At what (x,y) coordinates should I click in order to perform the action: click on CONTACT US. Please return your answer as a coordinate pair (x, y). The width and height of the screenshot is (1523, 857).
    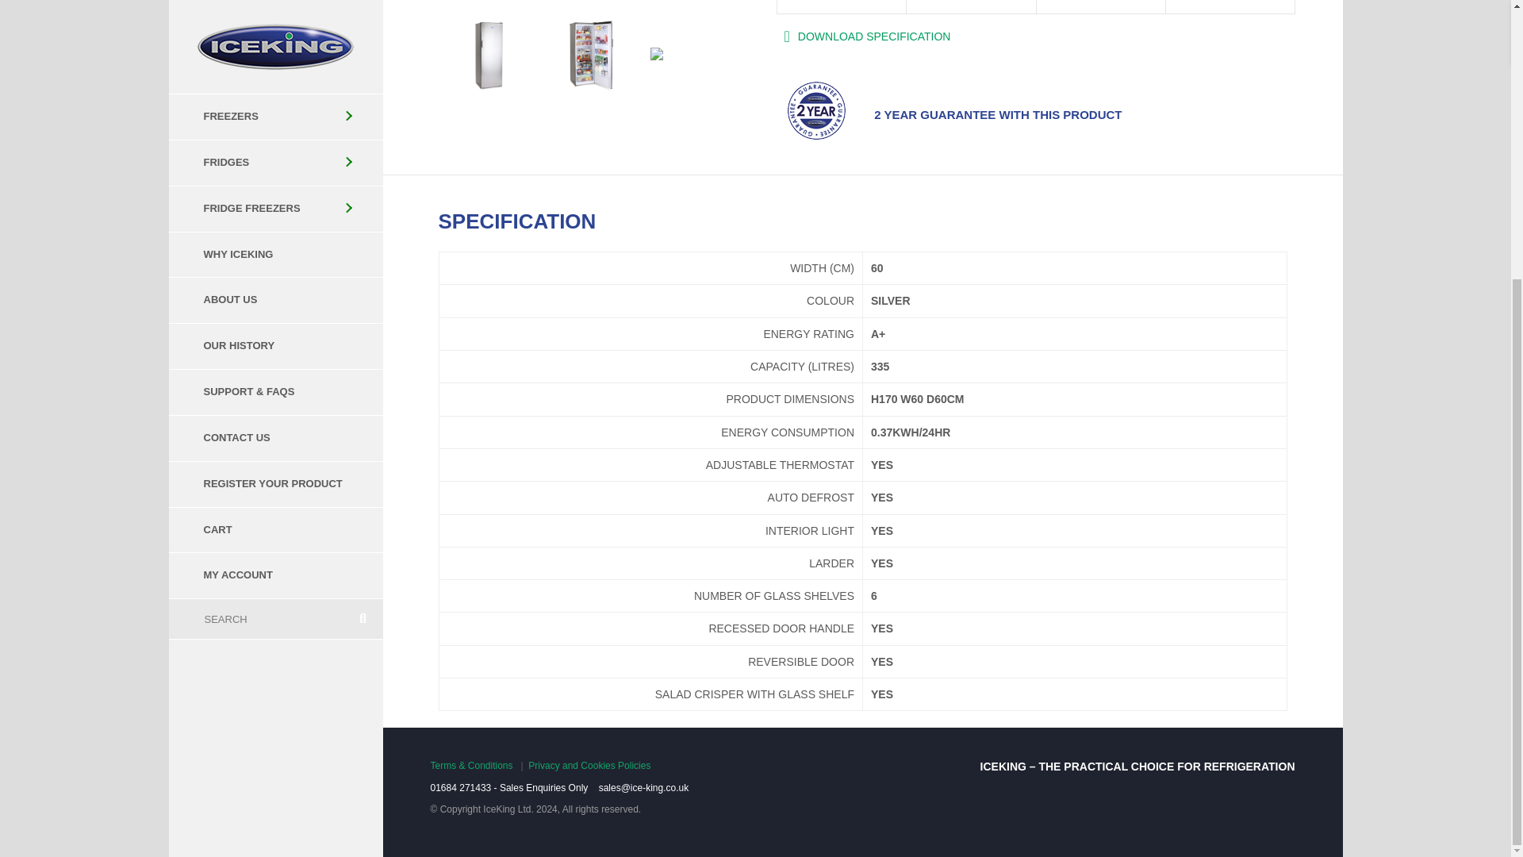
    Looking at the image, I should click on (274, 33).